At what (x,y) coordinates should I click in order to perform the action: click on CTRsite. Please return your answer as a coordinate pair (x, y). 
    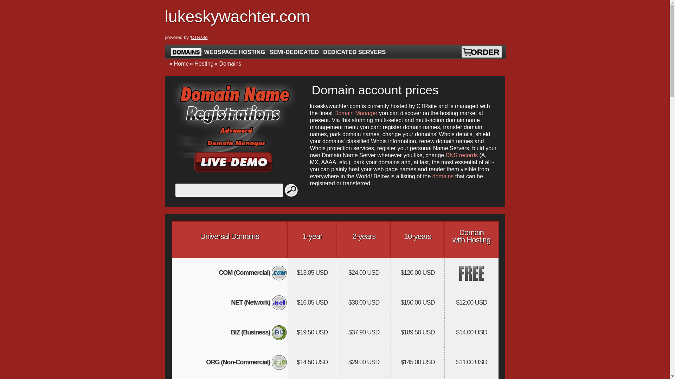
    Looking at the image, I should click on (199, 37).